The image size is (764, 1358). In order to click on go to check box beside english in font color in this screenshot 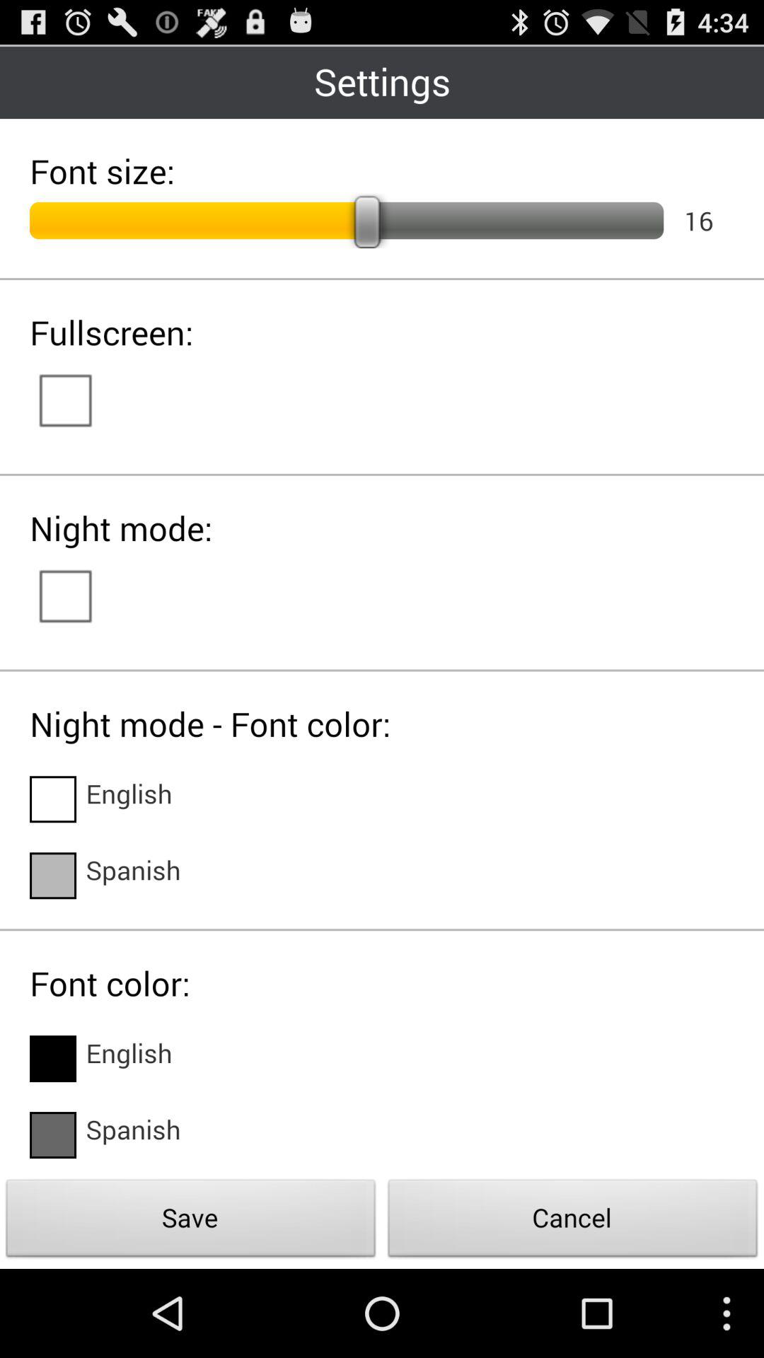, I will do `click(53, 1058)`.